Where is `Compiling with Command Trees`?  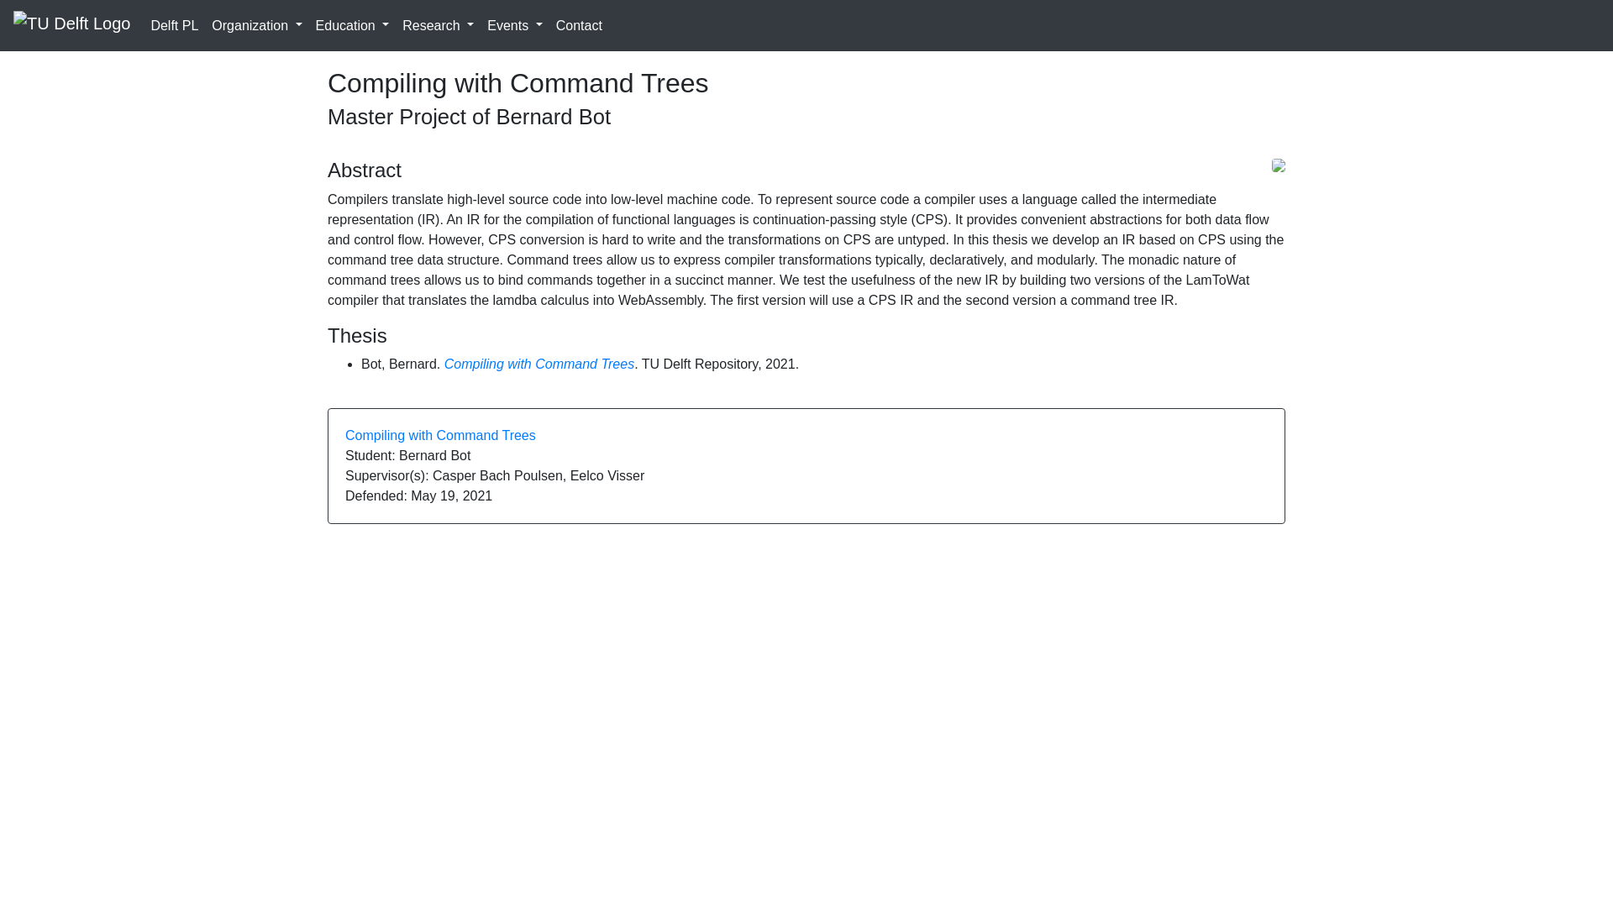
Compiling with Command Trees is located at coordinates (539, 364).